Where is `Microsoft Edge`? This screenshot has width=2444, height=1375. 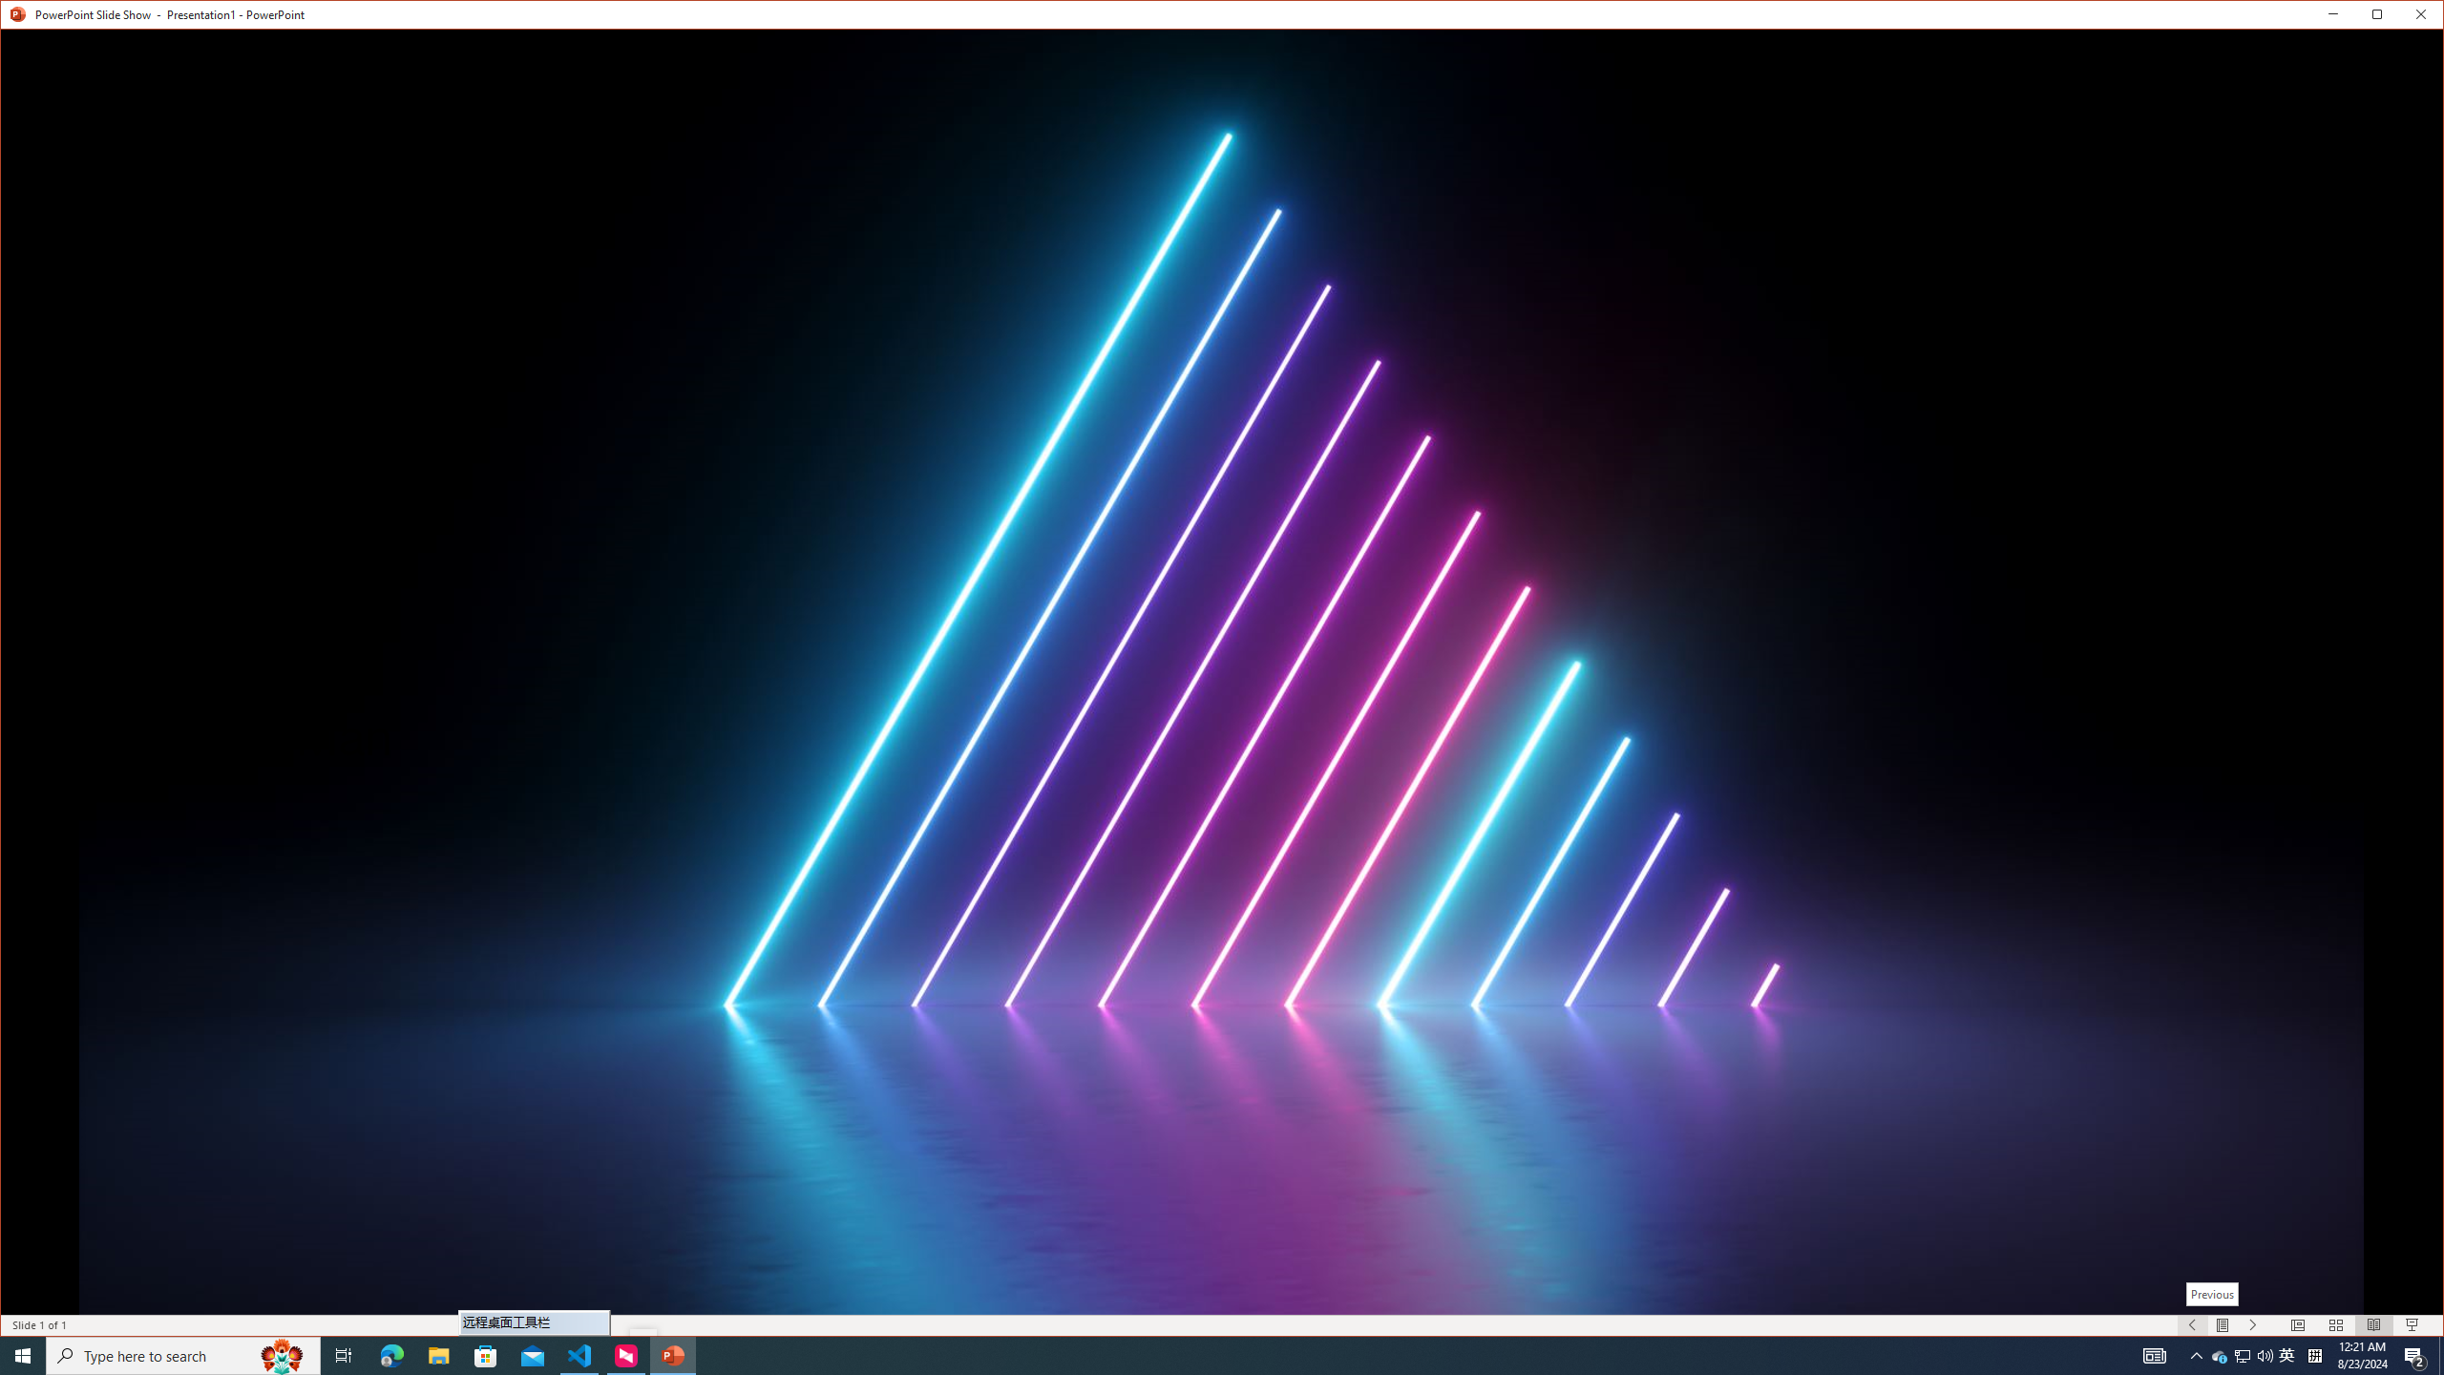 Microsoft Edge is located at coordinates (391, 1356).